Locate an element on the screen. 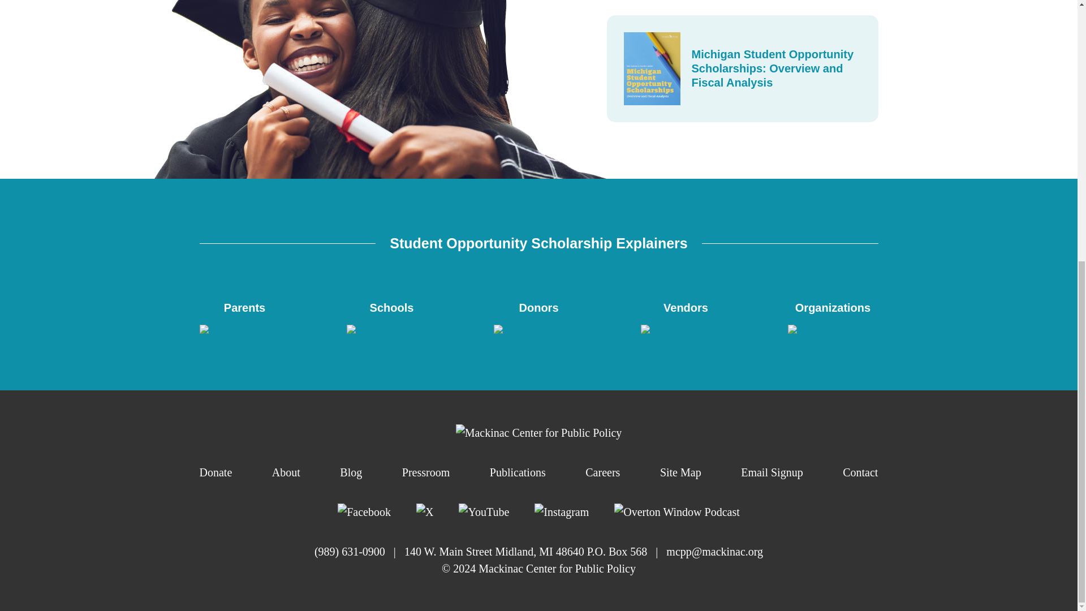 The image size is (1086, 611). About is located at coordinates (286, 472).